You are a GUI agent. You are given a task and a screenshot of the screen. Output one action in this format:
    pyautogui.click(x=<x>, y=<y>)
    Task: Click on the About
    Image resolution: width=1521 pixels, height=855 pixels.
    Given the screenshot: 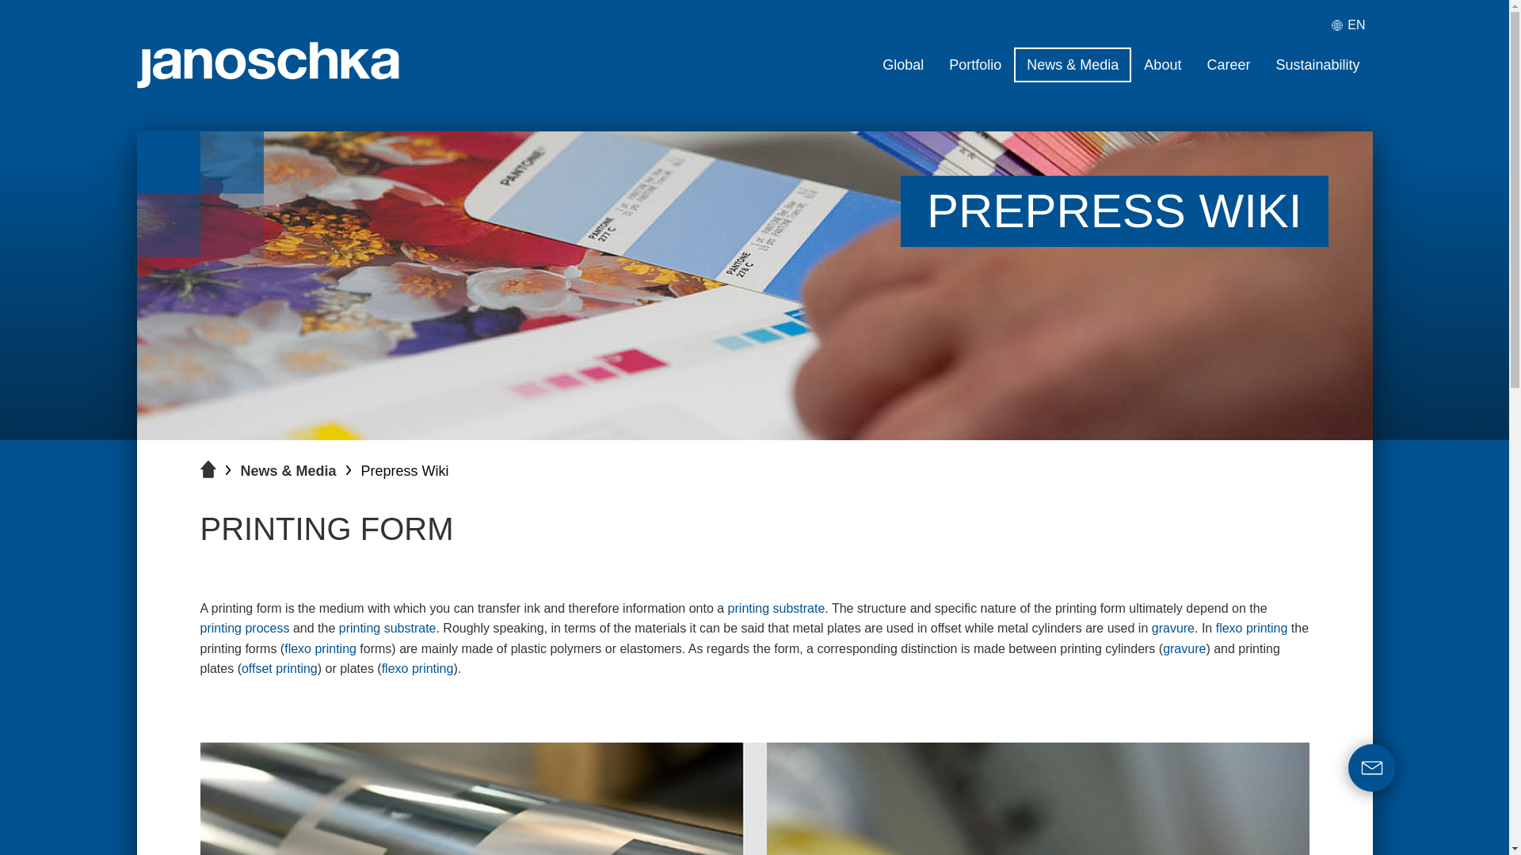 What is the action you would take?
    pyautogui.click(x=1163, y=65)
    